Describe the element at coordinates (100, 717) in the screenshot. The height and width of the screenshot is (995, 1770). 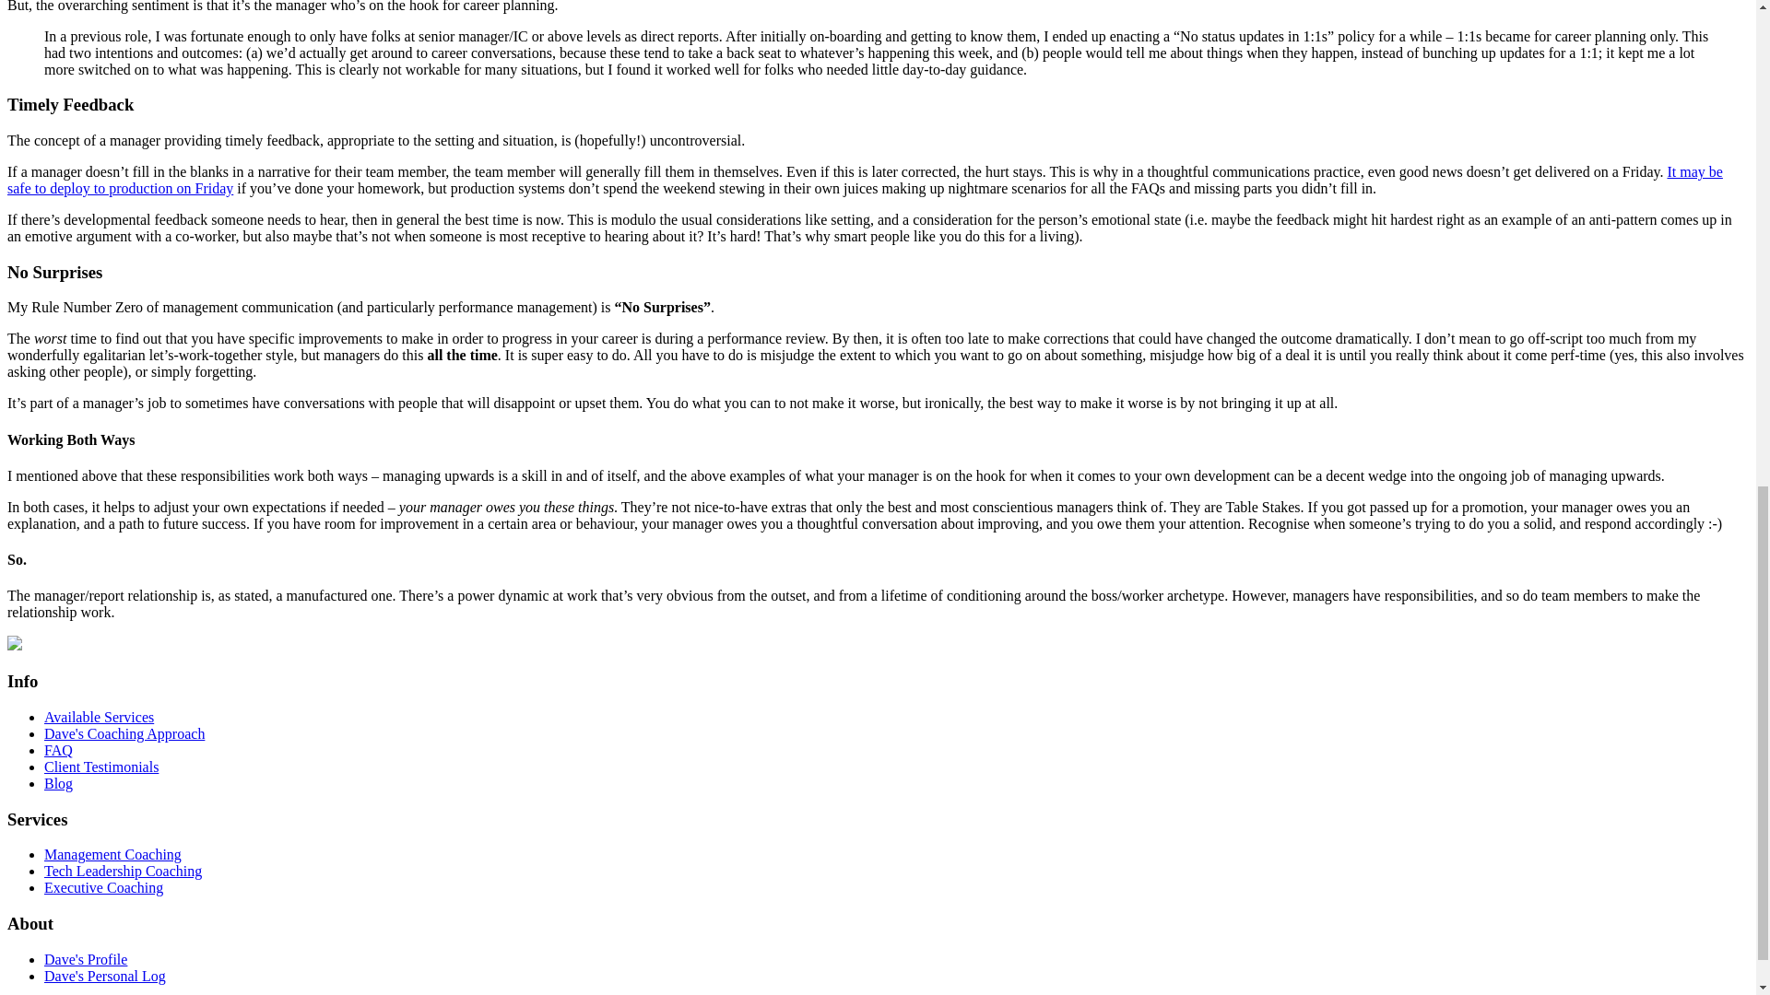
I see `Available Services` at that location.